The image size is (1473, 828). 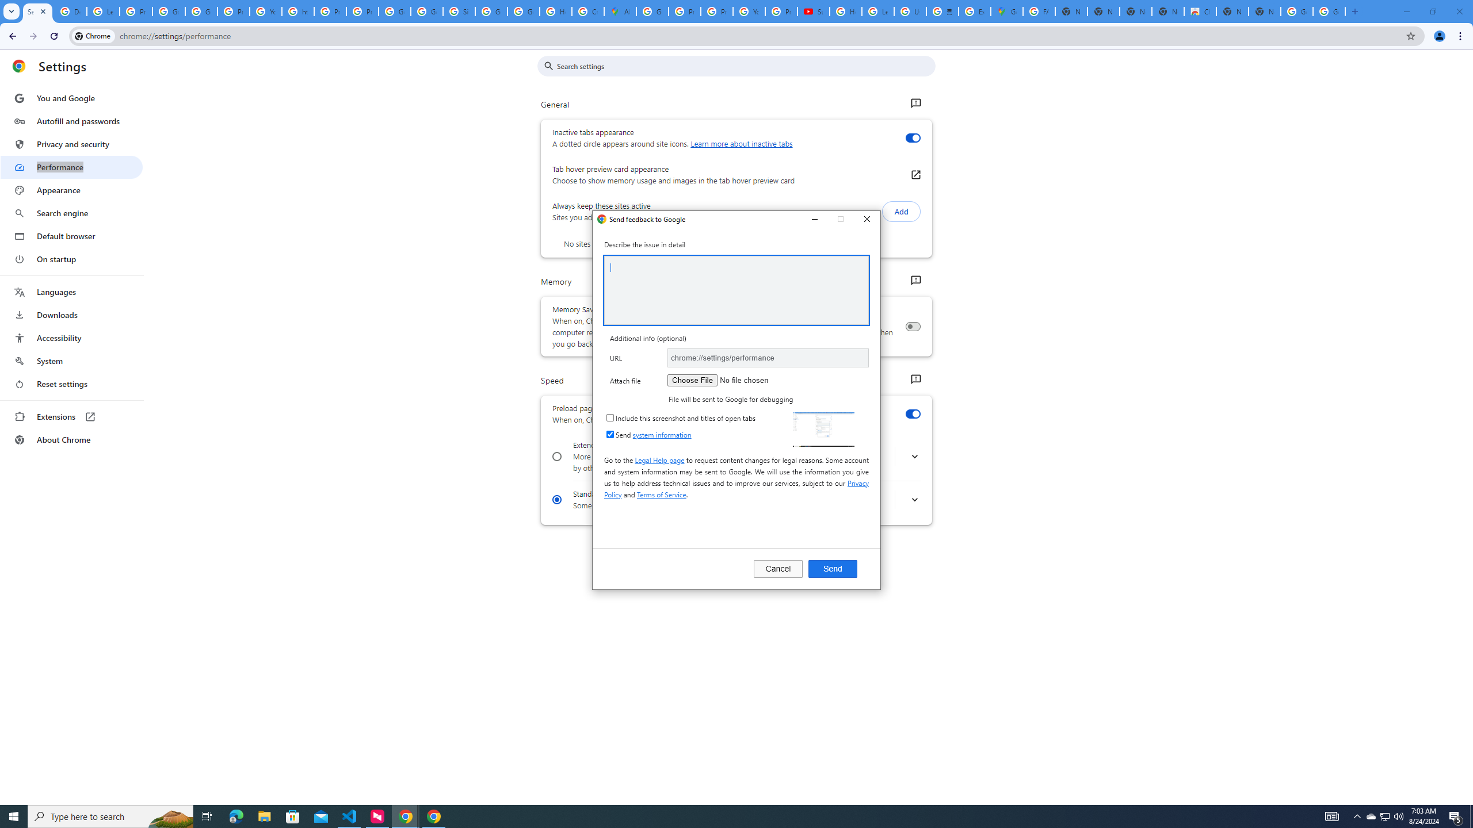 I want to click on Privacy Help Center - Policies Help, so click(x=330, y=11).